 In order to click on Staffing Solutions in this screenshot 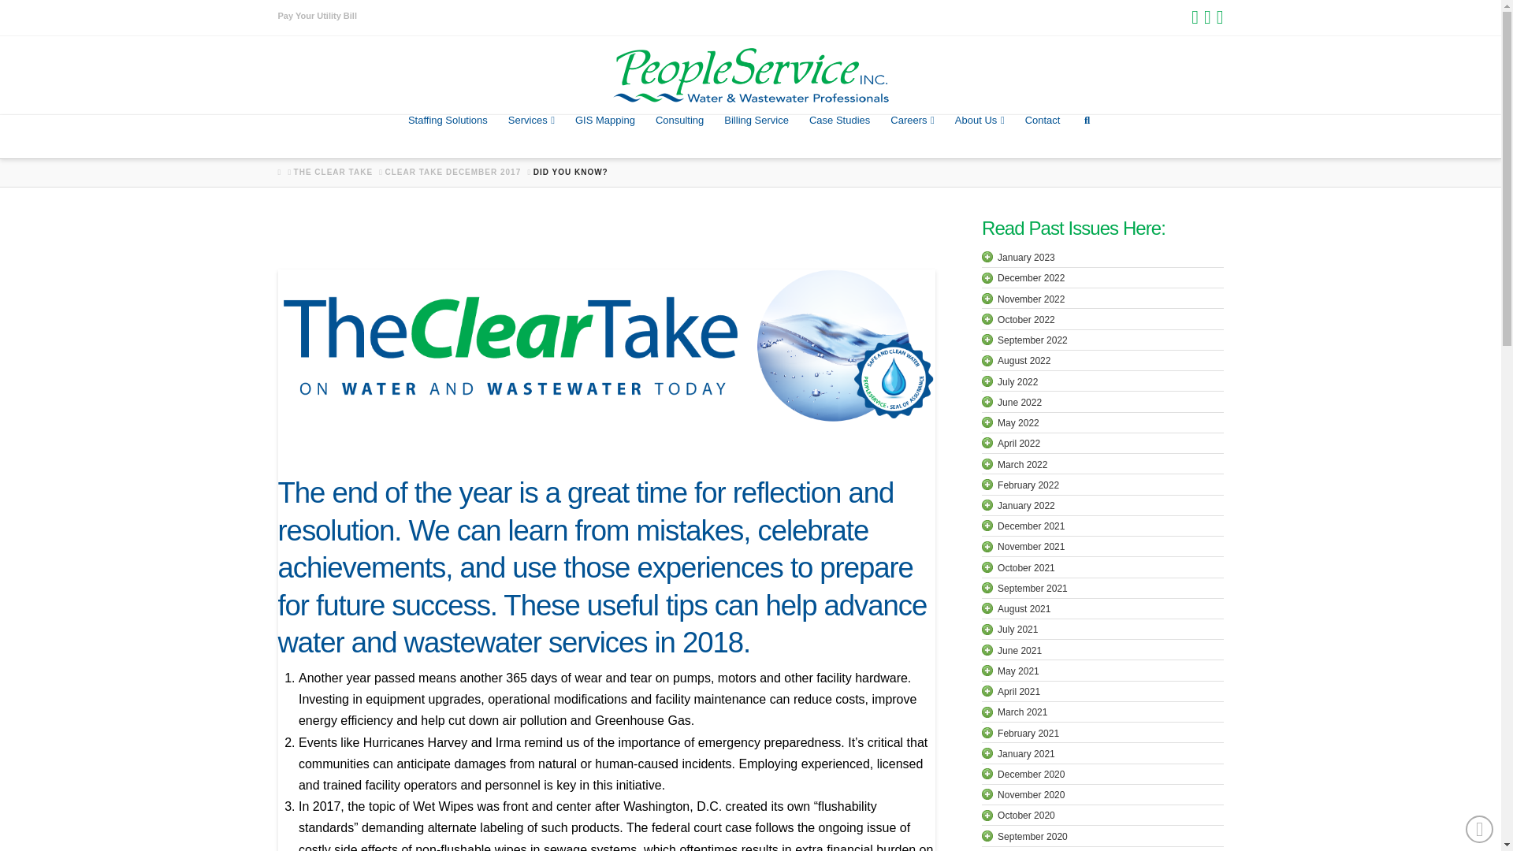, I will do `click(448, 136)`.